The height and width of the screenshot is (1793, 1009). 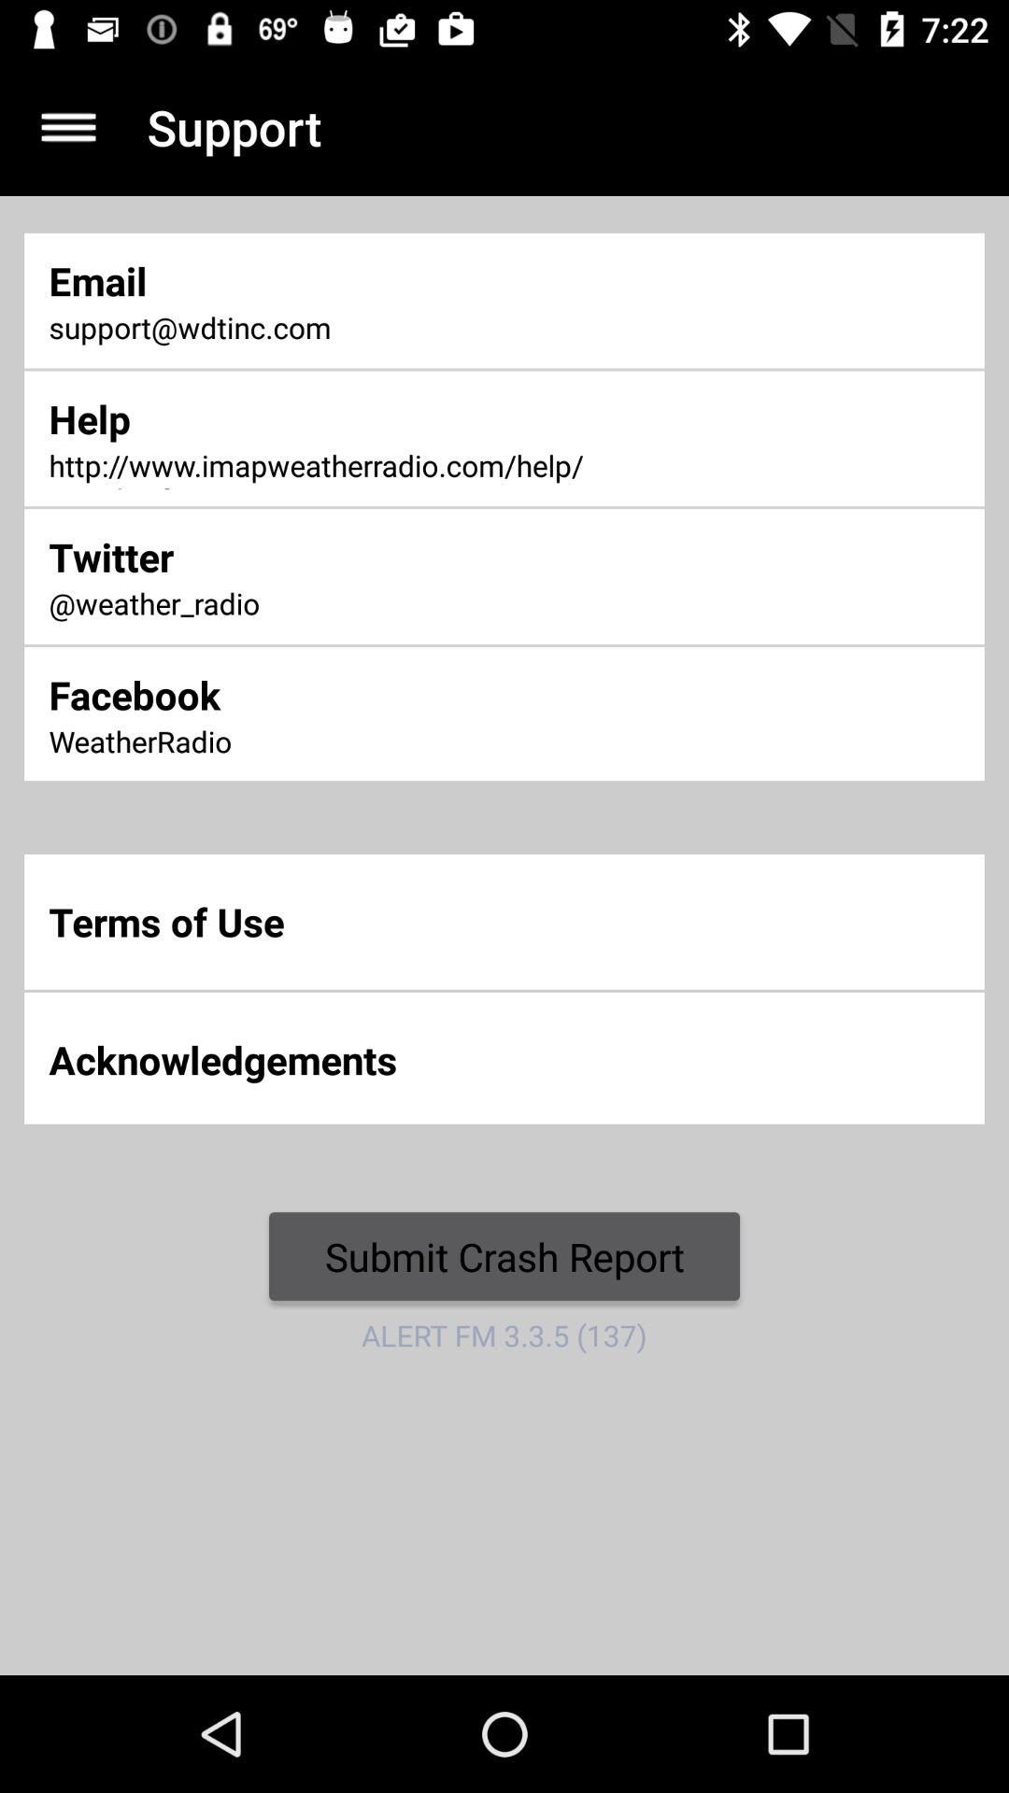 What do you see at coordinates (68, 127) in the screenshot?
I see `turn on item to the left of the support item` at bounding box center [68, 127].